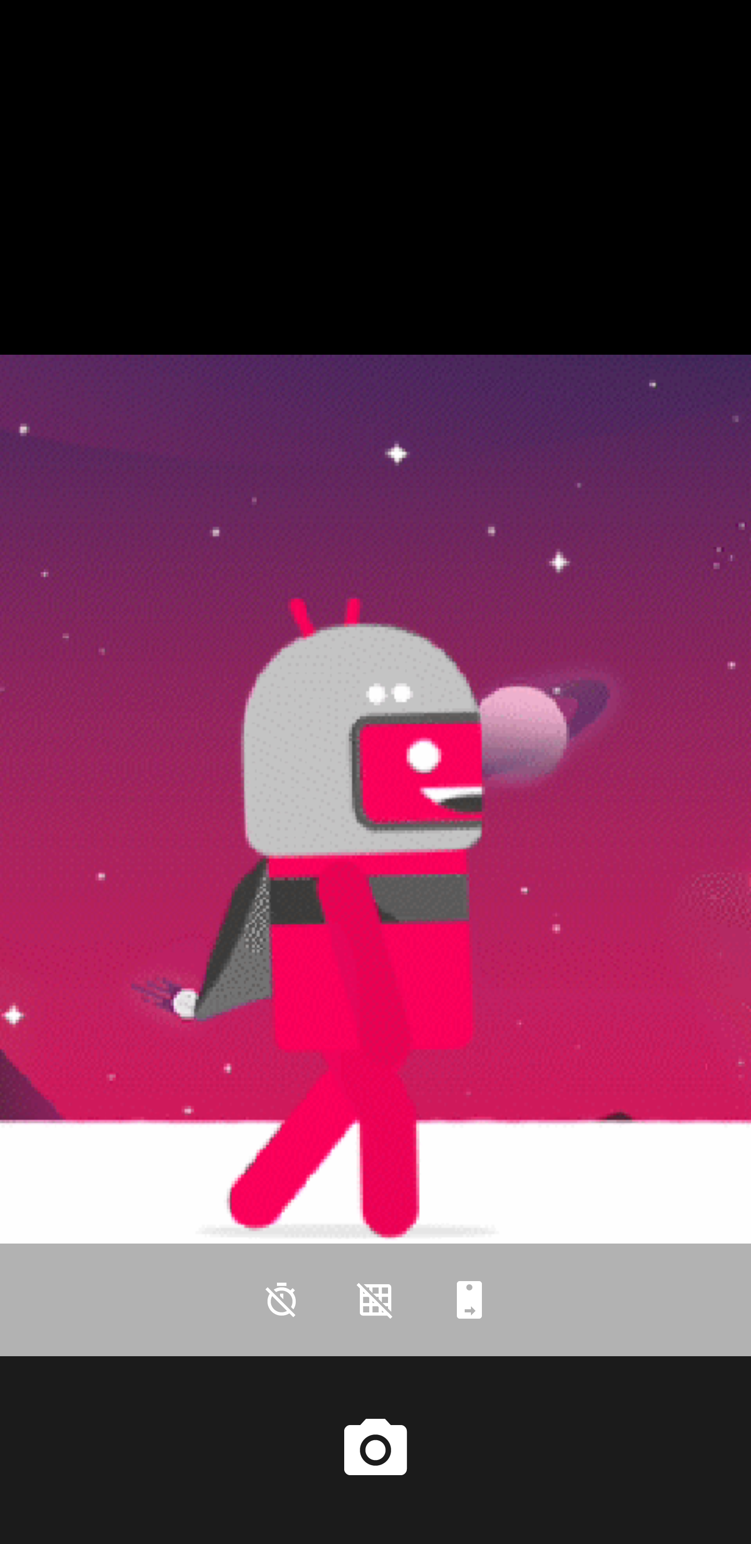 This screenshot has width=751, height=1544. Describe the element at coordinates (375, 1450) in the screenshot. I see `Shutter` at that location.